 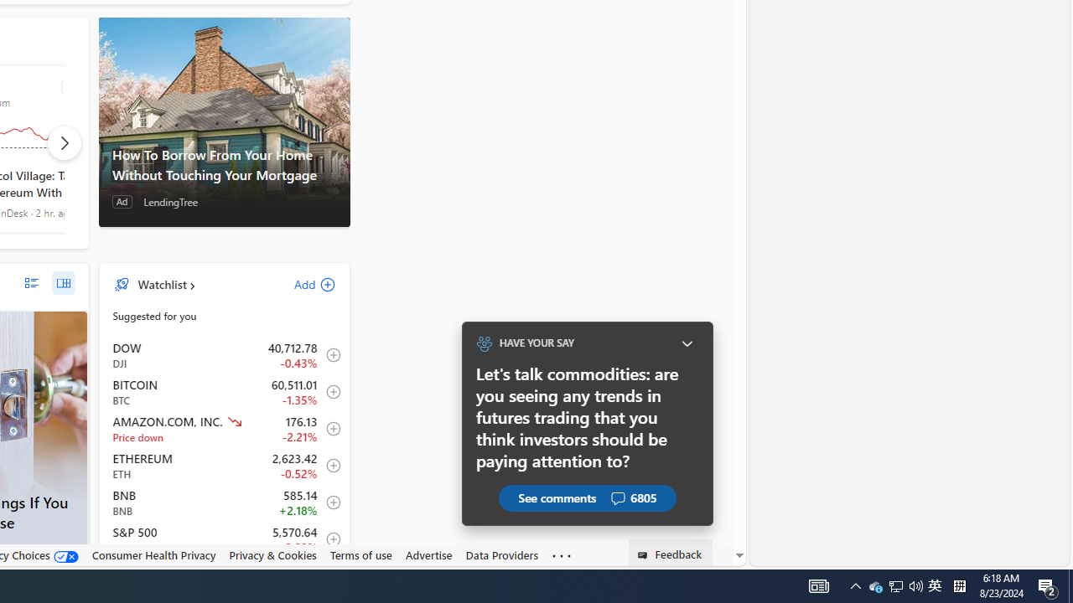 What do you see at coordinates (501, 555) in the screenshot?
I see `Data Providers` at bounding box center [501, 555].